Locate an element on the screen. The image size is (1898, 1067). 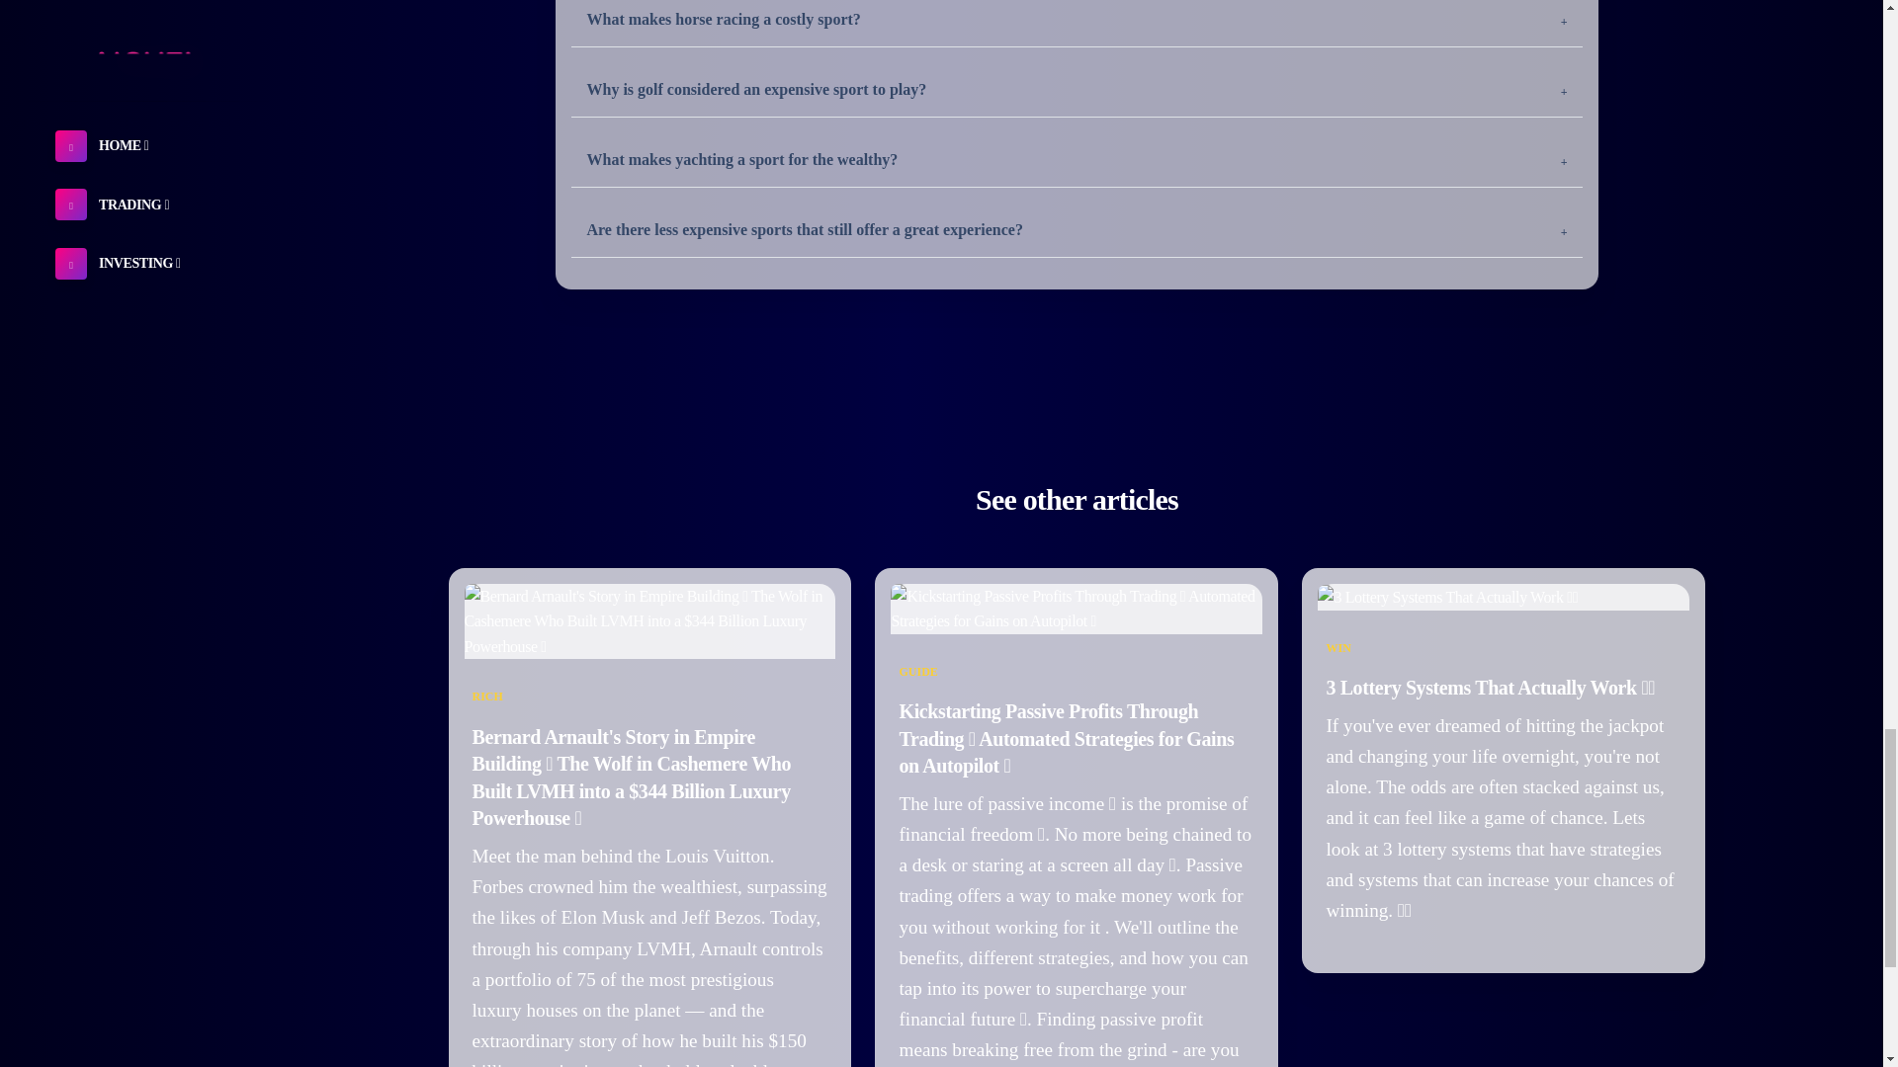
What makes horse racing a costly sport? is located at coordinates (1077, 24).